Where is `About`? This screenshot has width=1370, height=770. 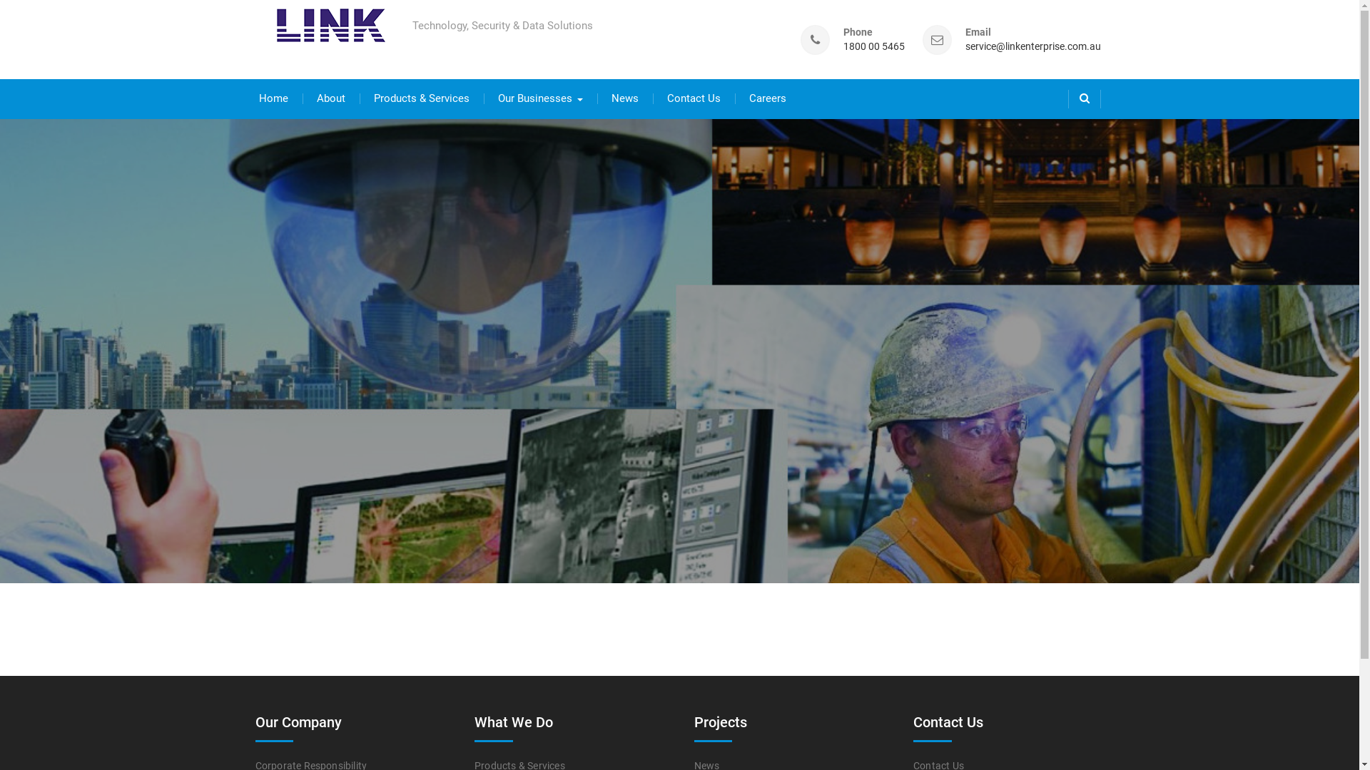 About is located at coordinates (331, 99).